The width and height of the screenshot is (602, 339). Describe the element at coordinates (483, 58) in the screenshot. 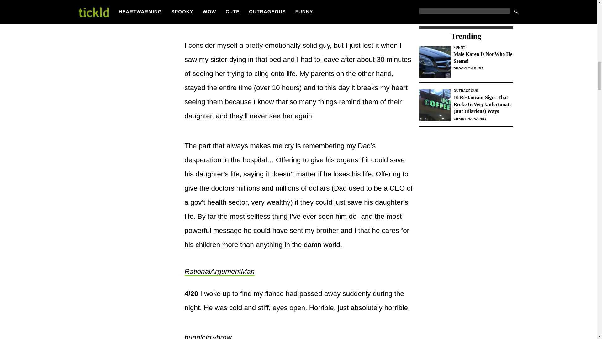

I see `Male Karen Is Not Who He Seems!` at that location.